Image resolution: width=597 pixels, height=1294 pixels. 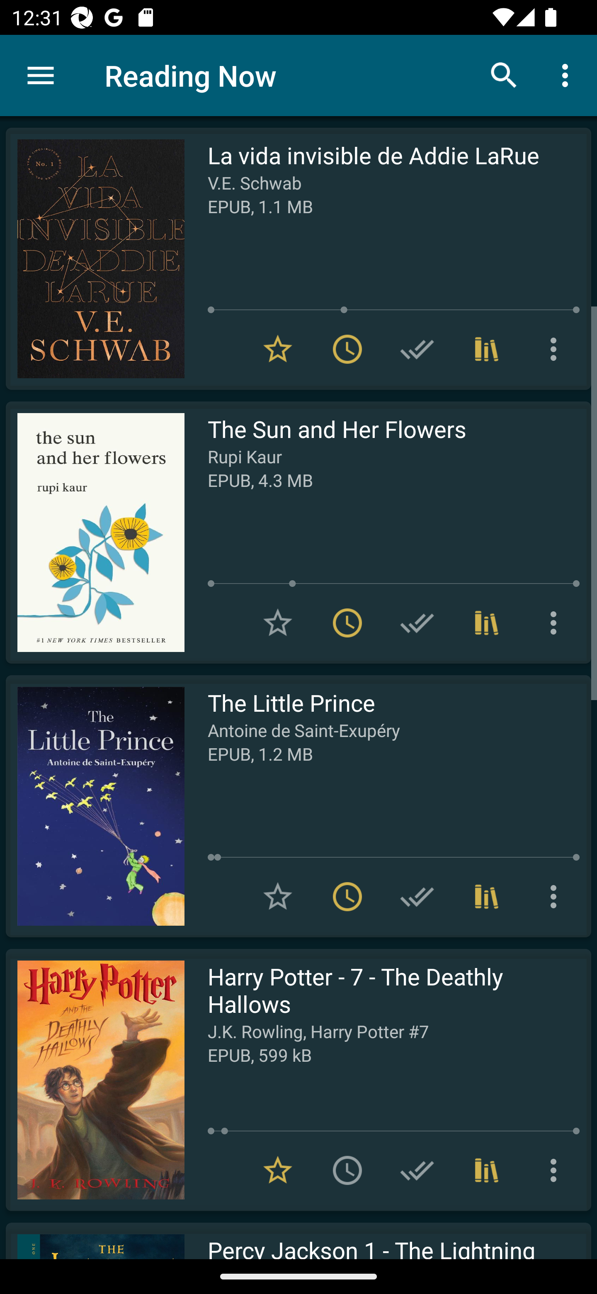 I want to click on Remove from To read, so click(x=347, y=622).